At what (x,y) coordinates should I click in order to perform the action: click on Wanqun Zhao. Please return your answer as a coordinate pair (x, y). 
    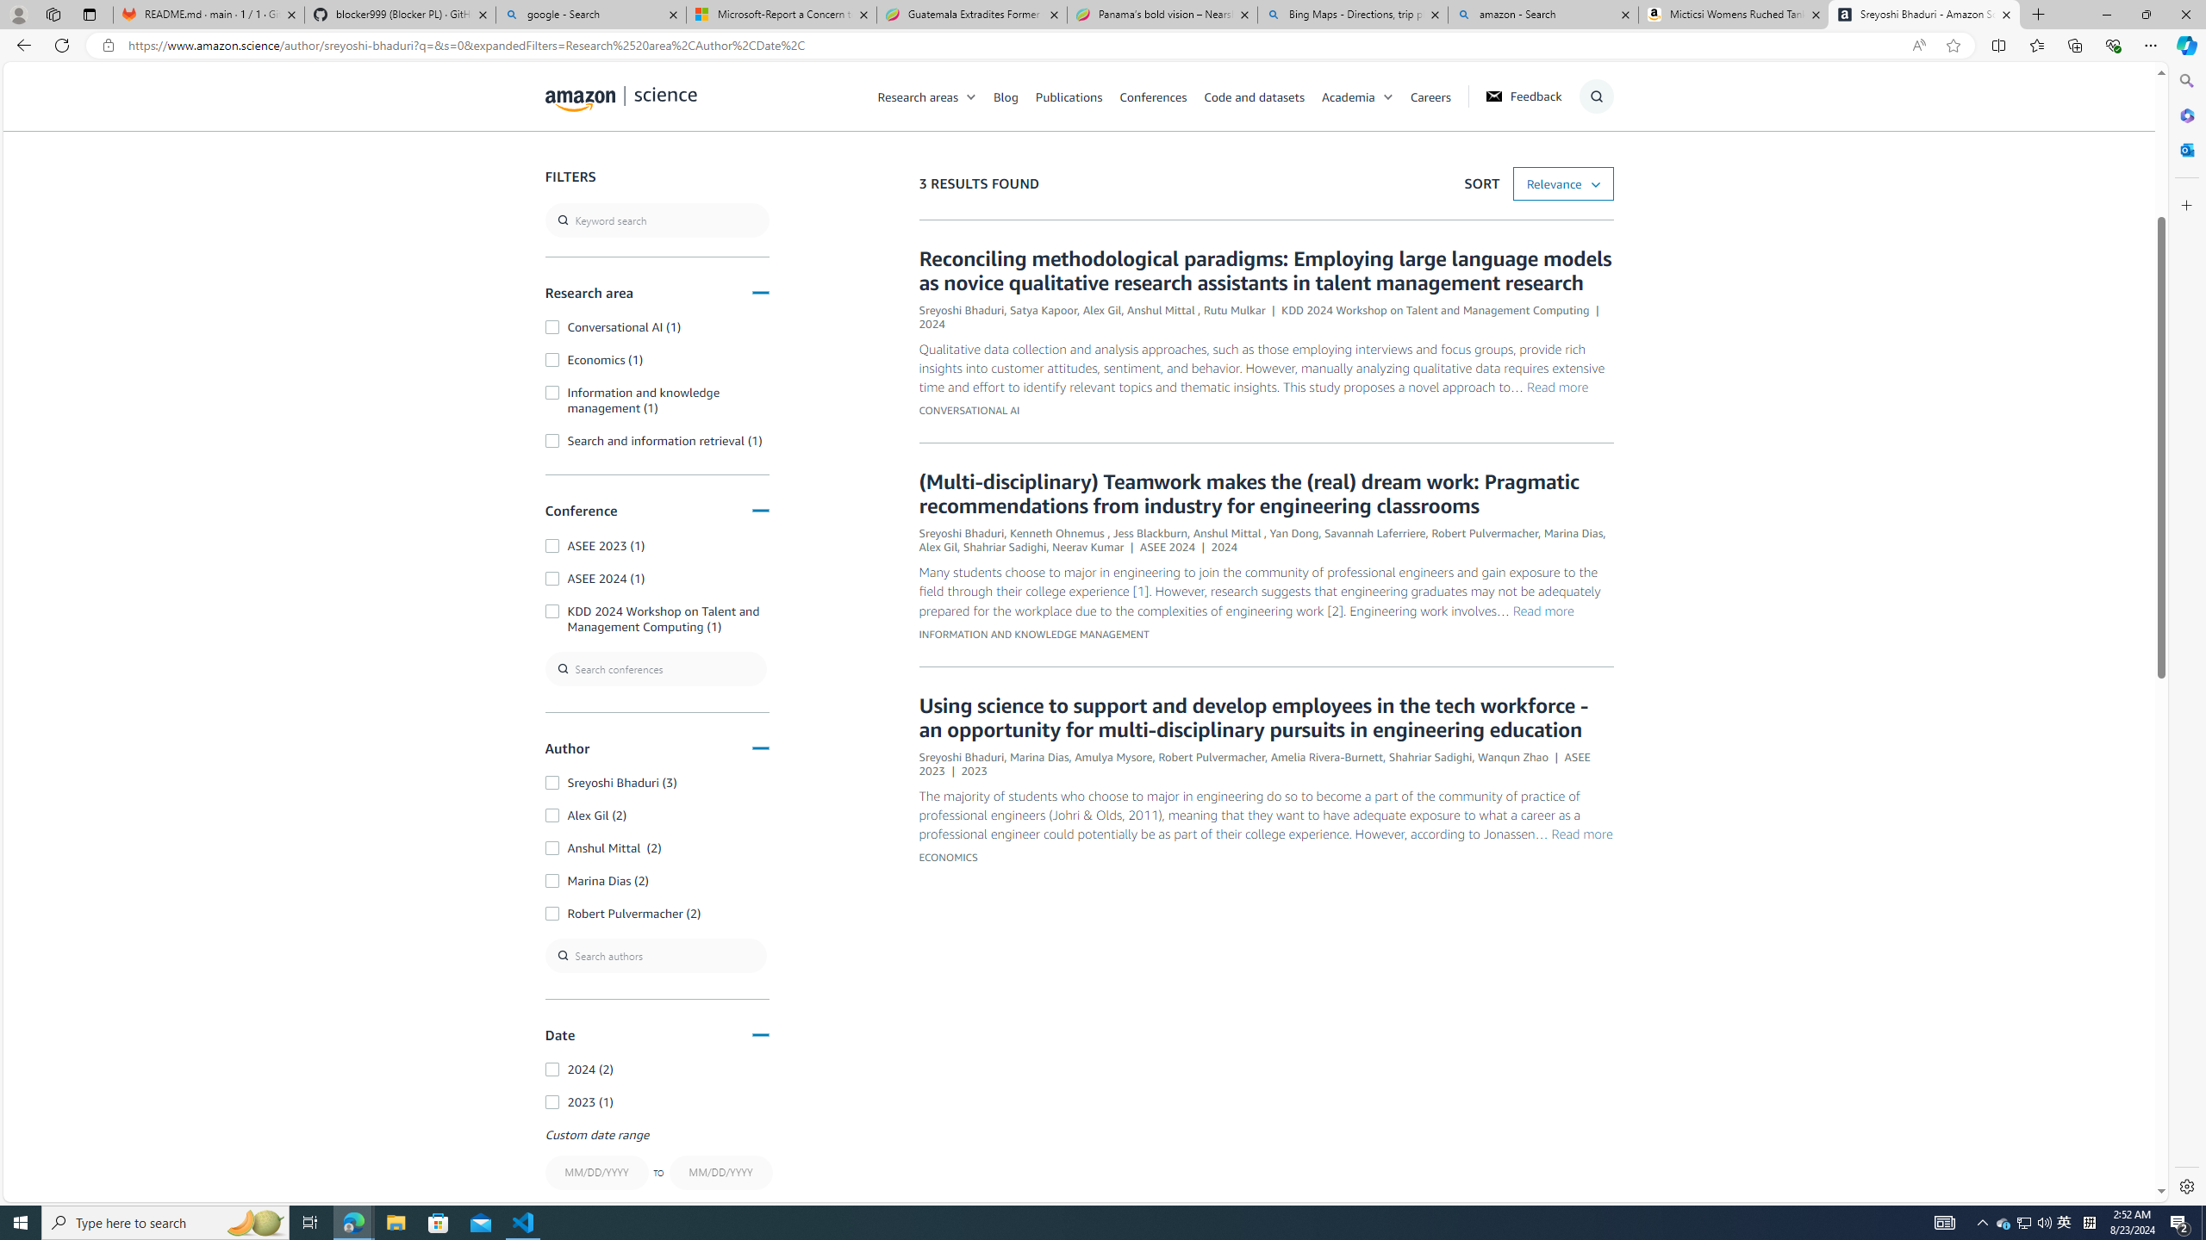
    Looking at the image, I should click on (1513, 756).